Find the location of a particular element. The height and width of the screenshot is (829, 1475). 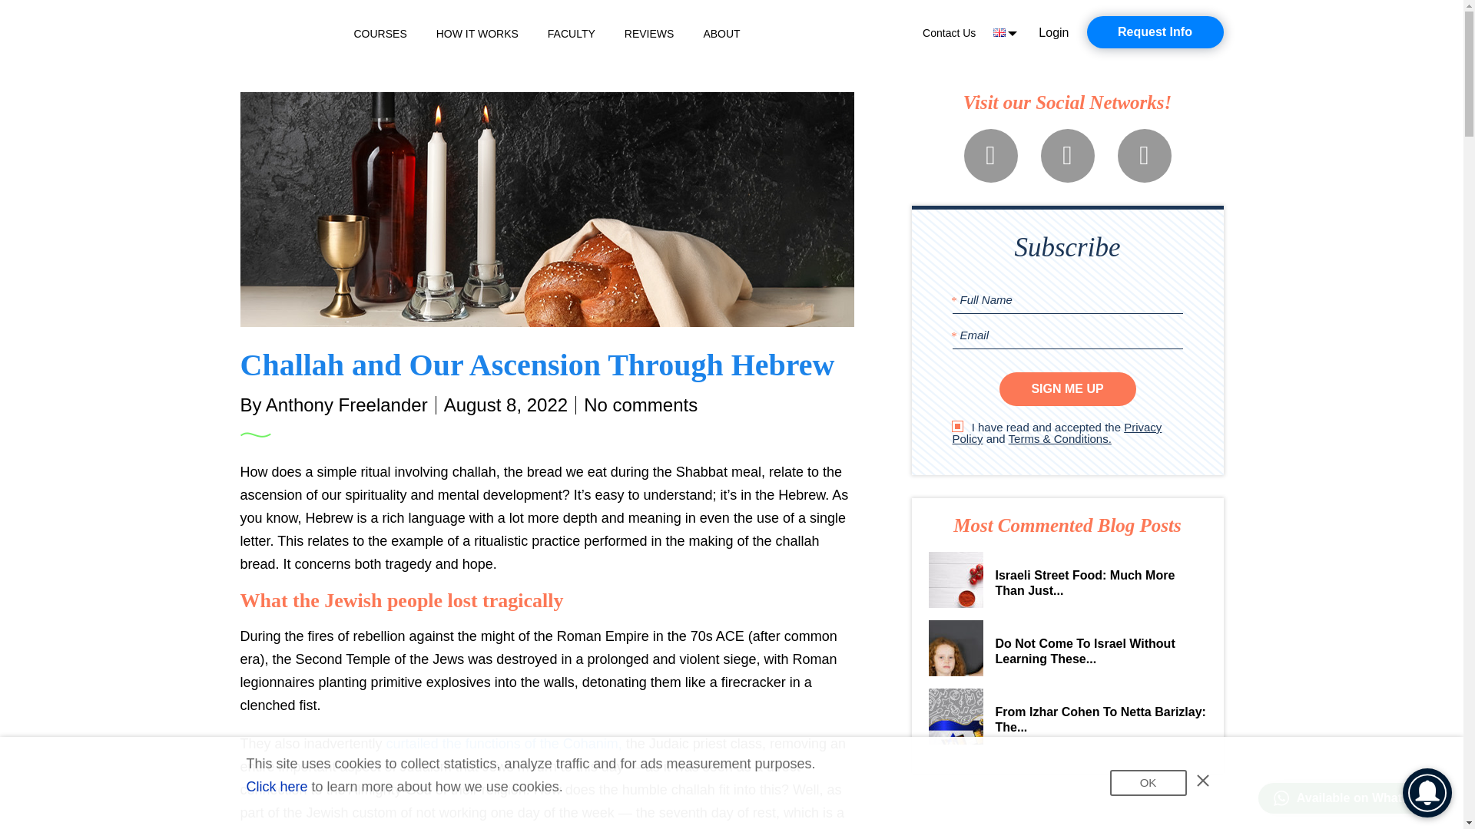

COURSES is located at coordinates (380, 34).